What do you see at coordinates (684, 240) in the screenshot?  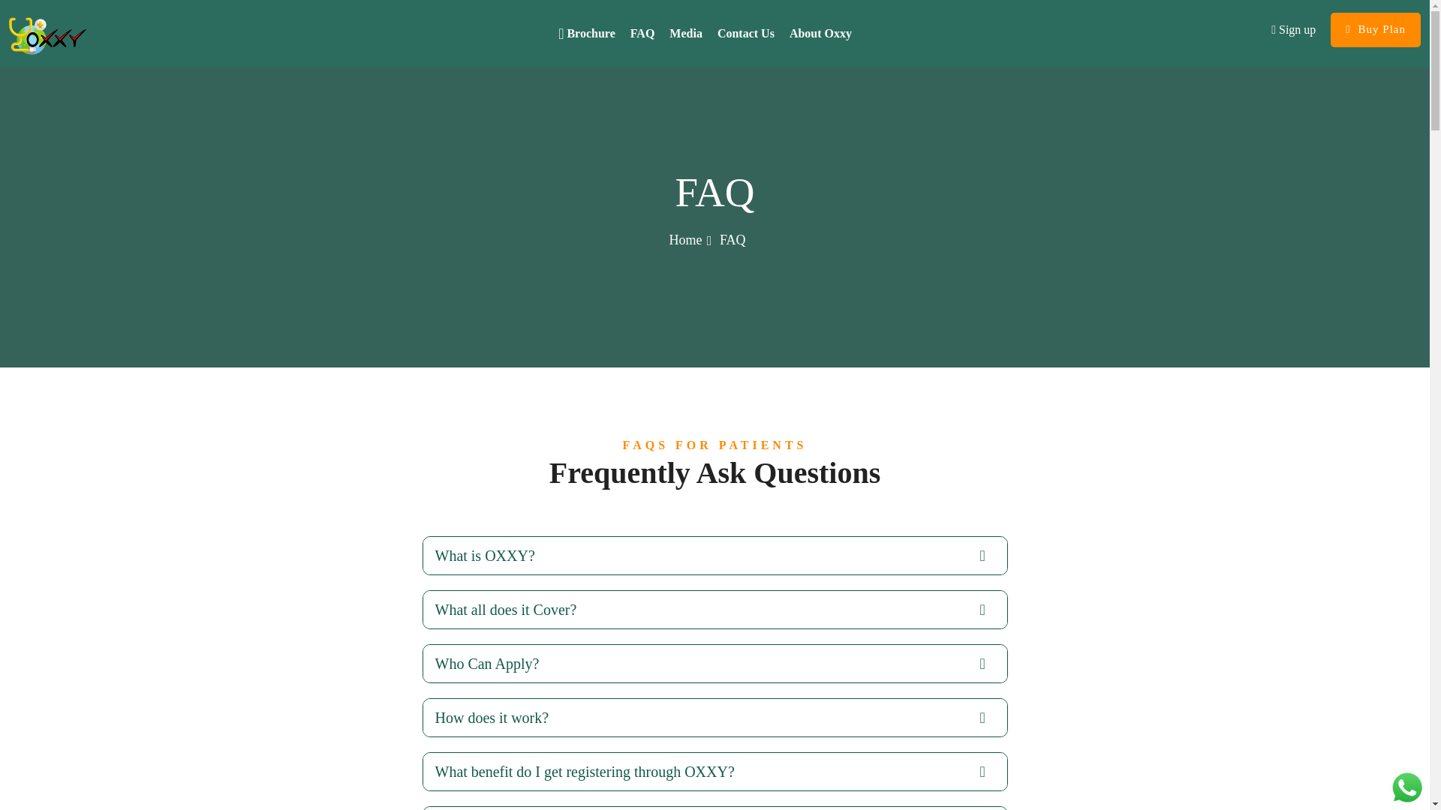 I see `Home` at bounding box center [684, 240].